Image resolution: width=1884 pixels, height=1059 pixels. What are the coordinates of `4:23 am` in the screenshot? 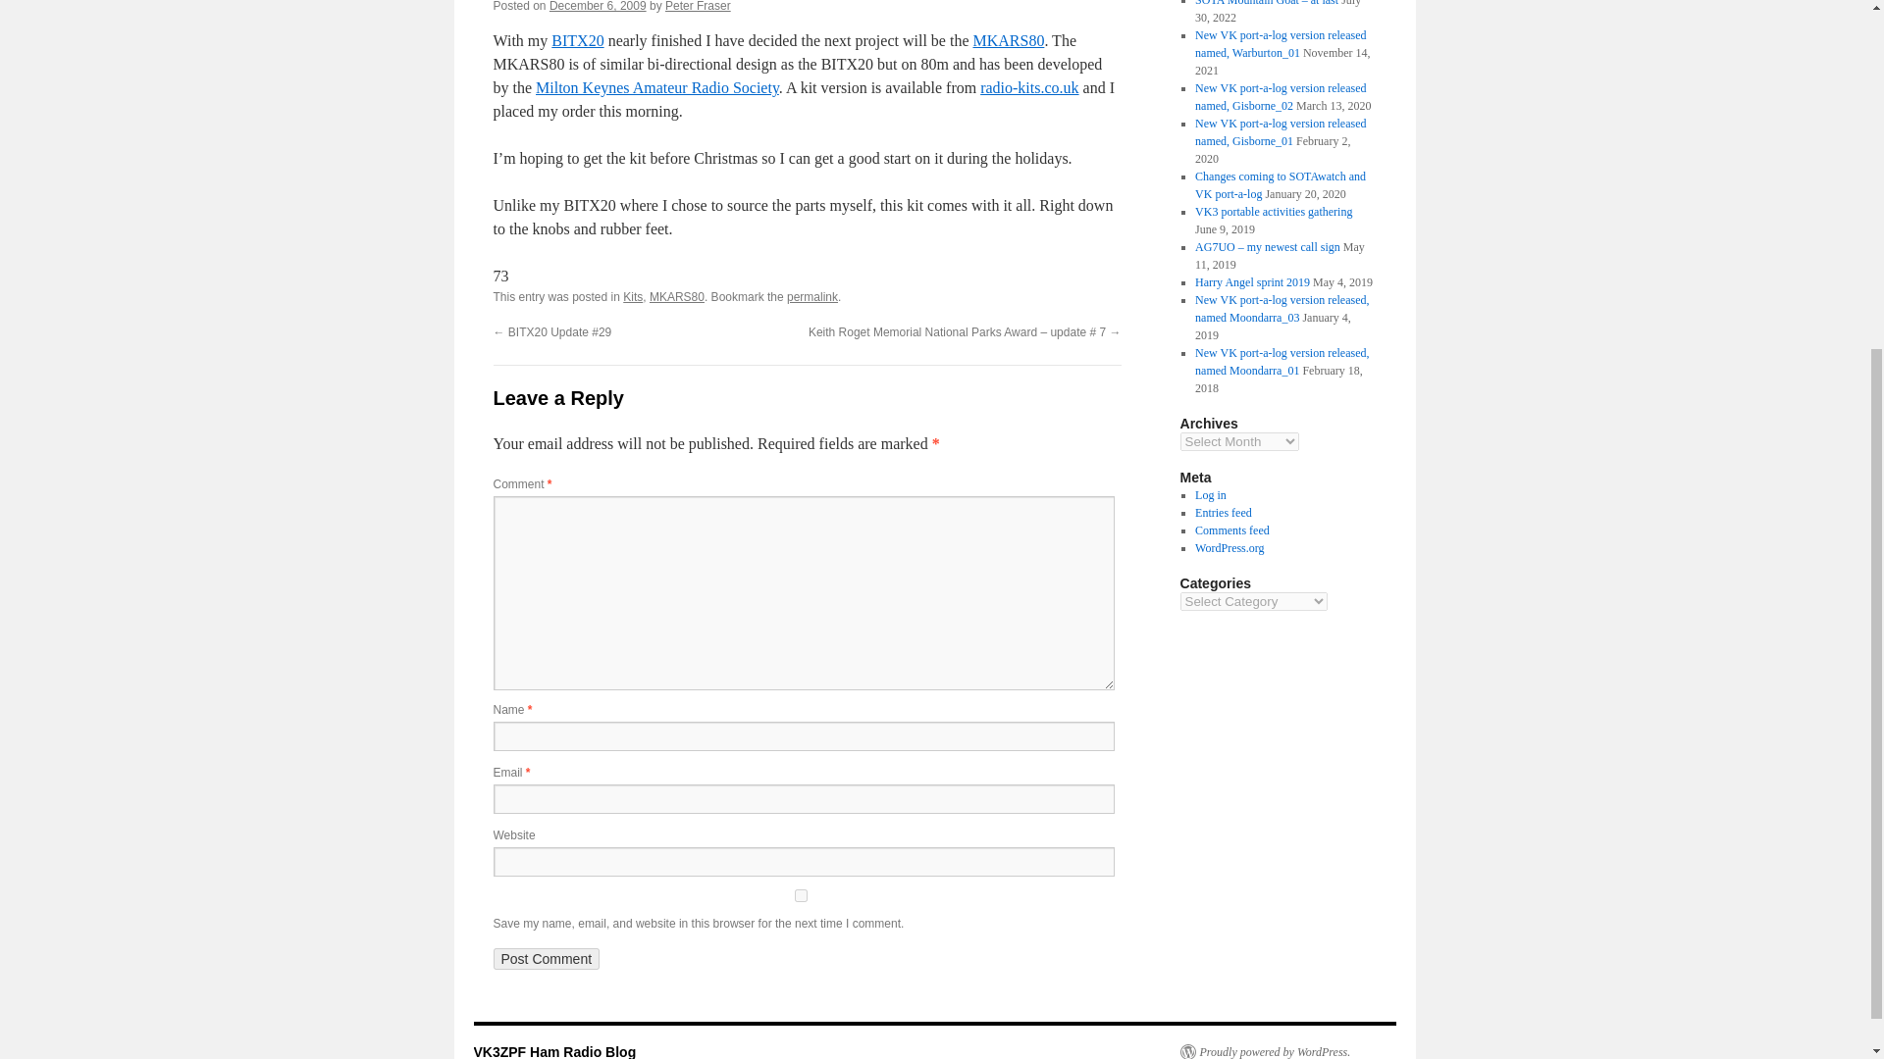 It's located at (598, 6).